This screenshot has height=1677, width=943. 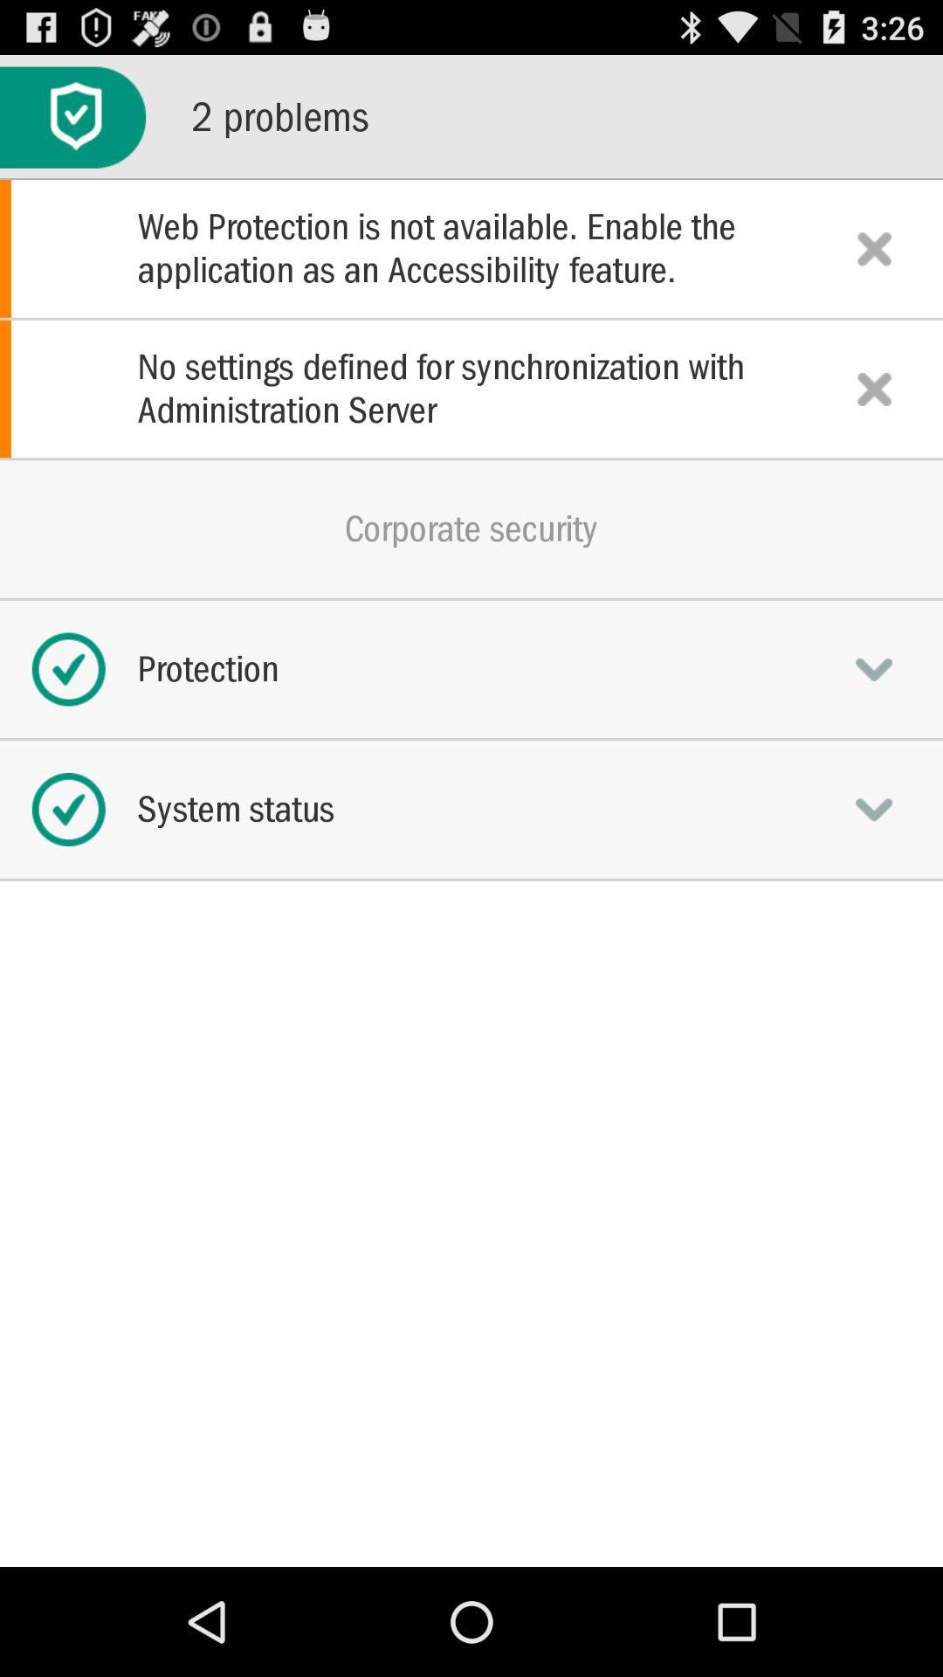 What do you see at coordinates (471, 528) in the screenshot?
I see `turn off the corporate security` at bounding box center [471, 528].